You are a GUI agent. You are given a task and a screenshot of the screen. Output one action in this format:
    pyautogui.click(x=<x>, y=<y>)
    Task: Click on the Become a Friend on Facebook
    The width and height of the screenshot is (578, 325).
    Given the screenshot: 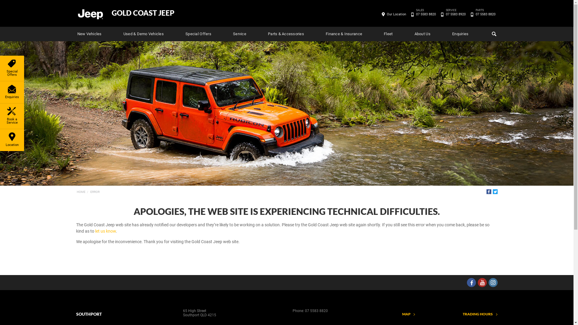 What is the action you would take?
    pyautogui.click(x=471, y=283)
    